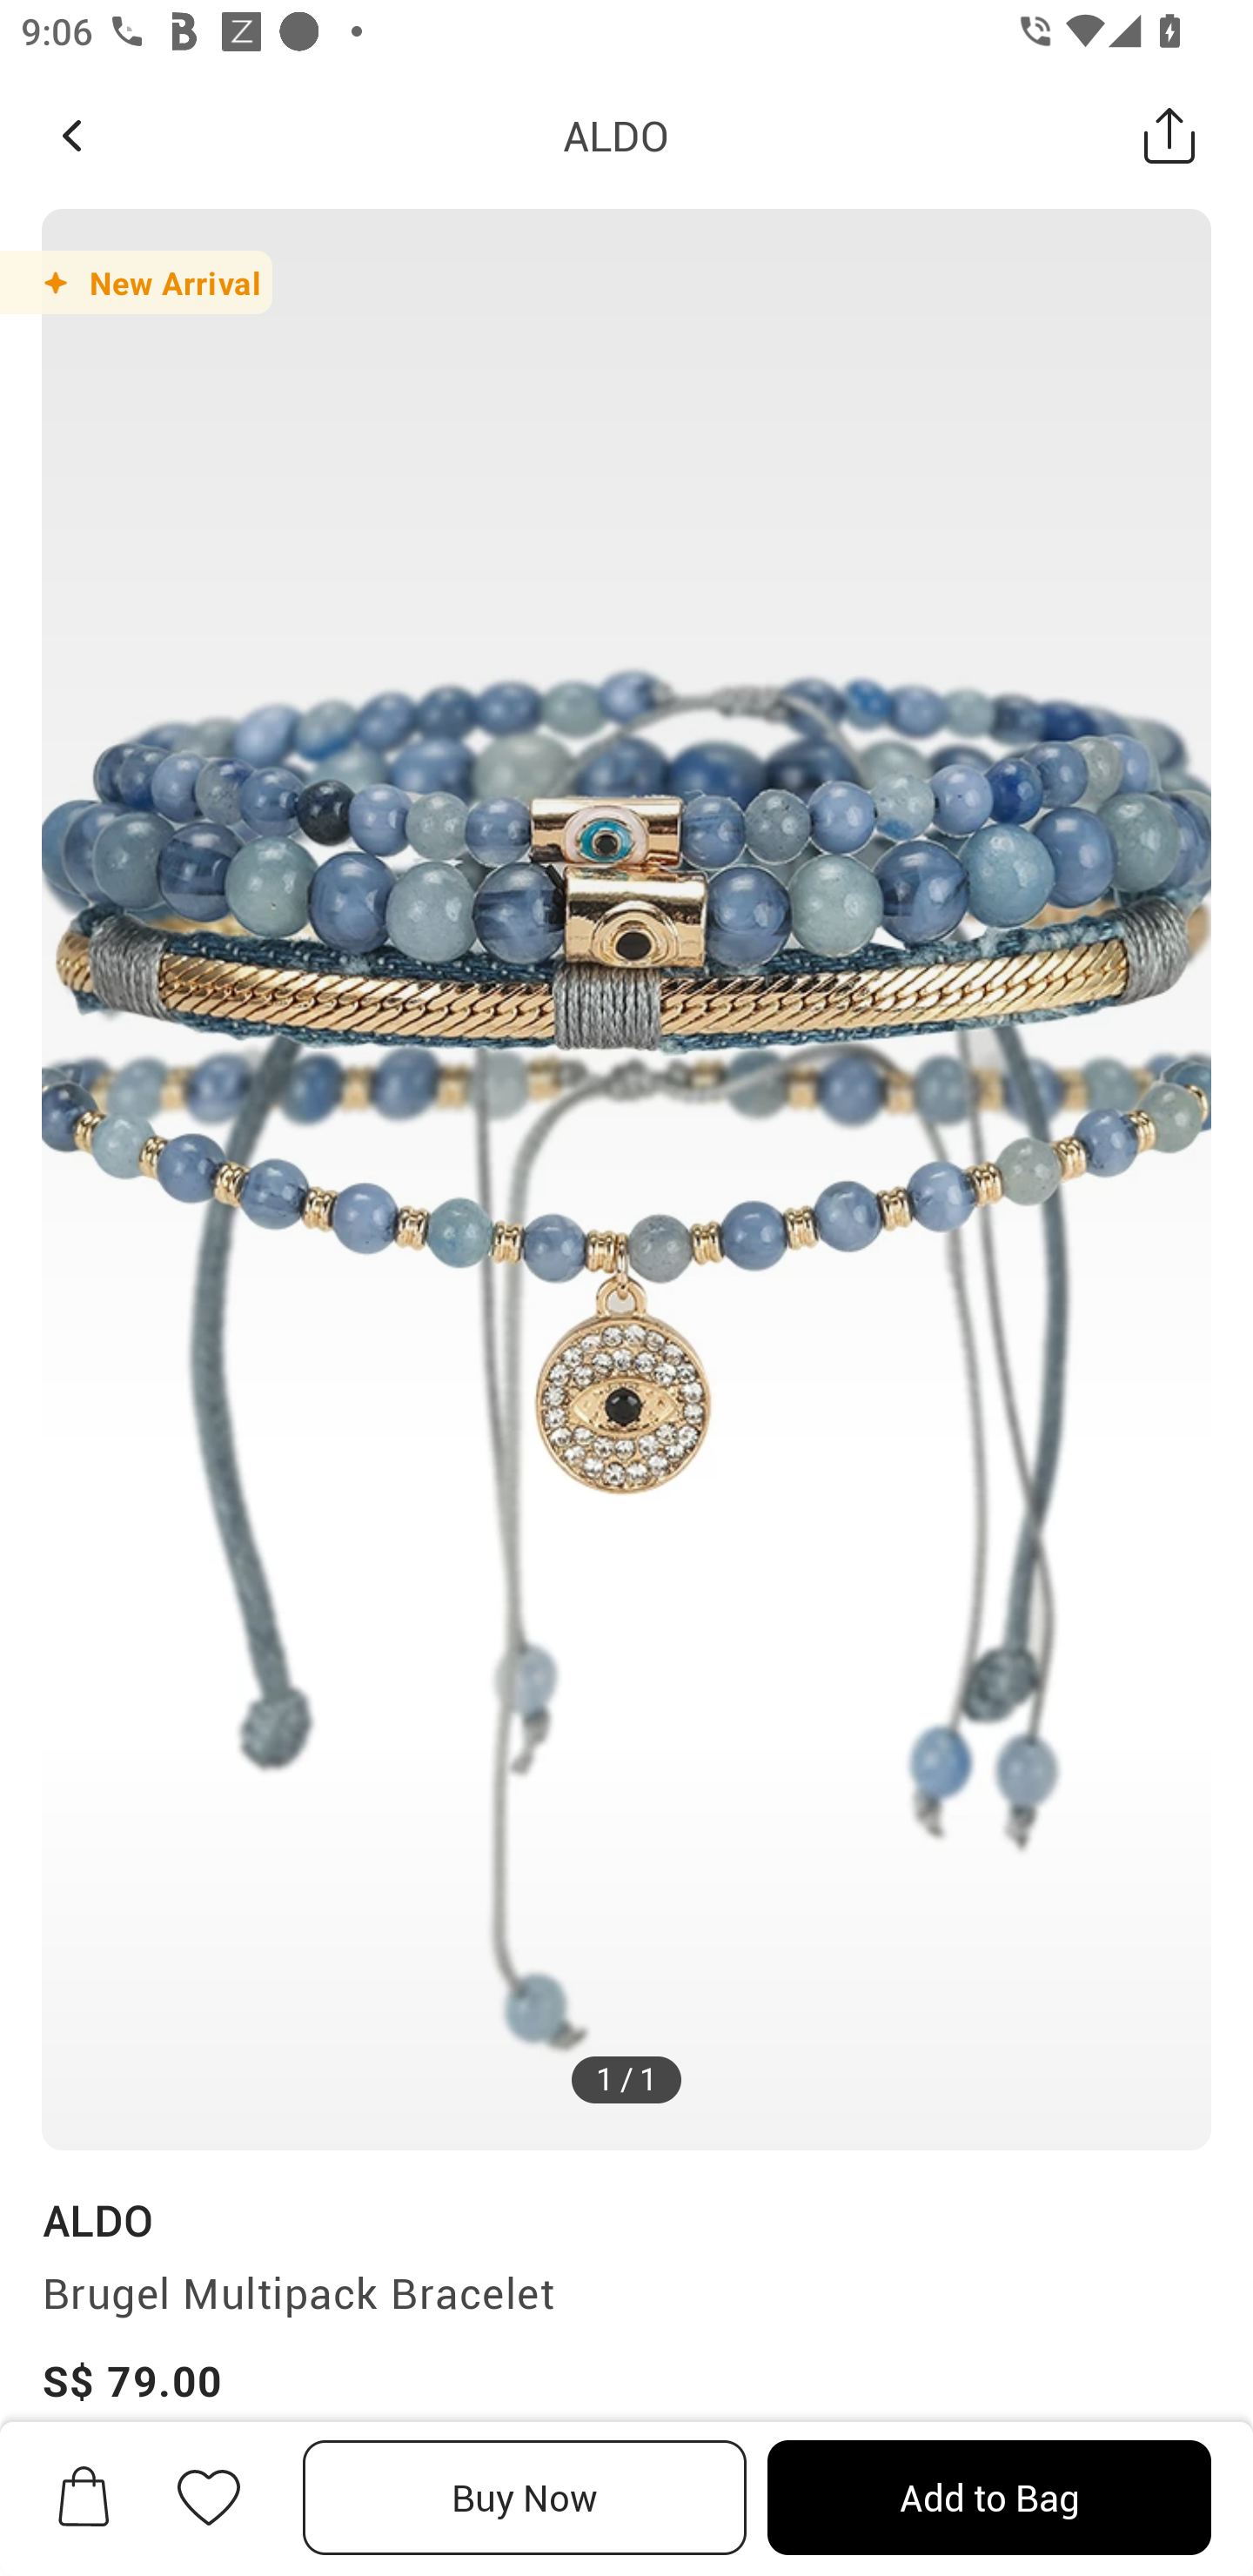  Describe the element at coordinates (1169, 135) in the screenshot. I see `Share this Product` at that location.